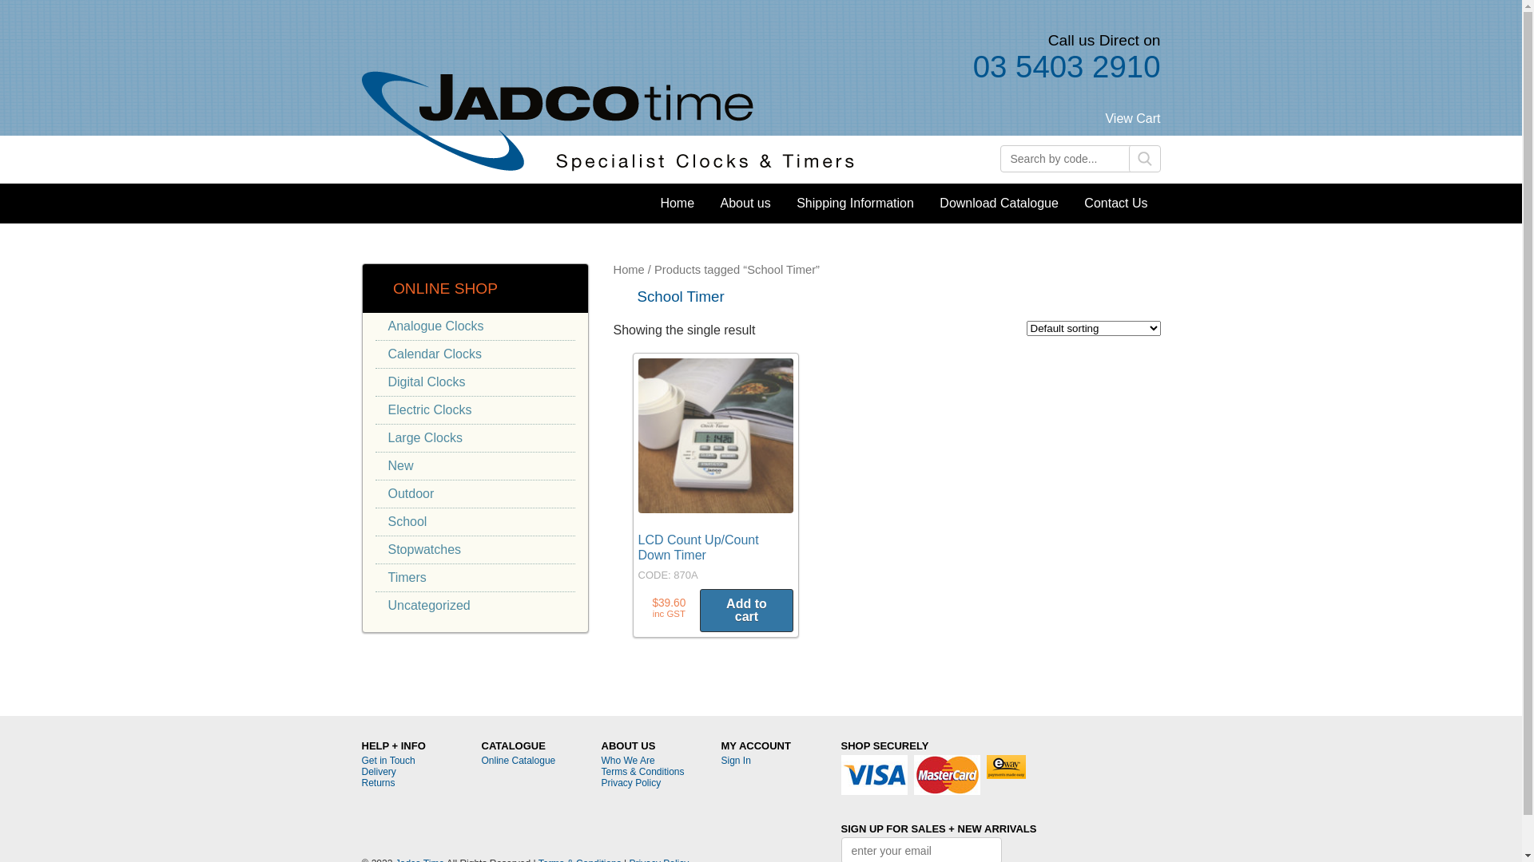  What do you see at coordinates (475, 326) in the screenshot?
I see `Analogue Clocks` at bounding box center [475, 326].